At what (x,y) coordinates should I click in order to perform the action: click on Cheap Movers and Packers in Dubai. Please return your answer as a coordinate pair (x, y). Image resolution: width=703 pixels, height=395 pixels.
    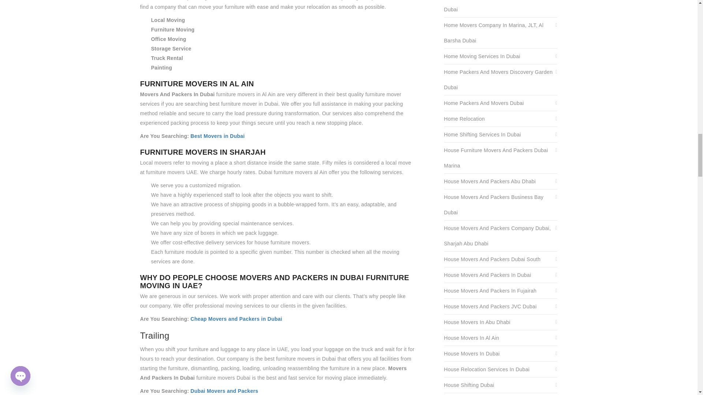
    Looking at the image, I should click on (236, 319).